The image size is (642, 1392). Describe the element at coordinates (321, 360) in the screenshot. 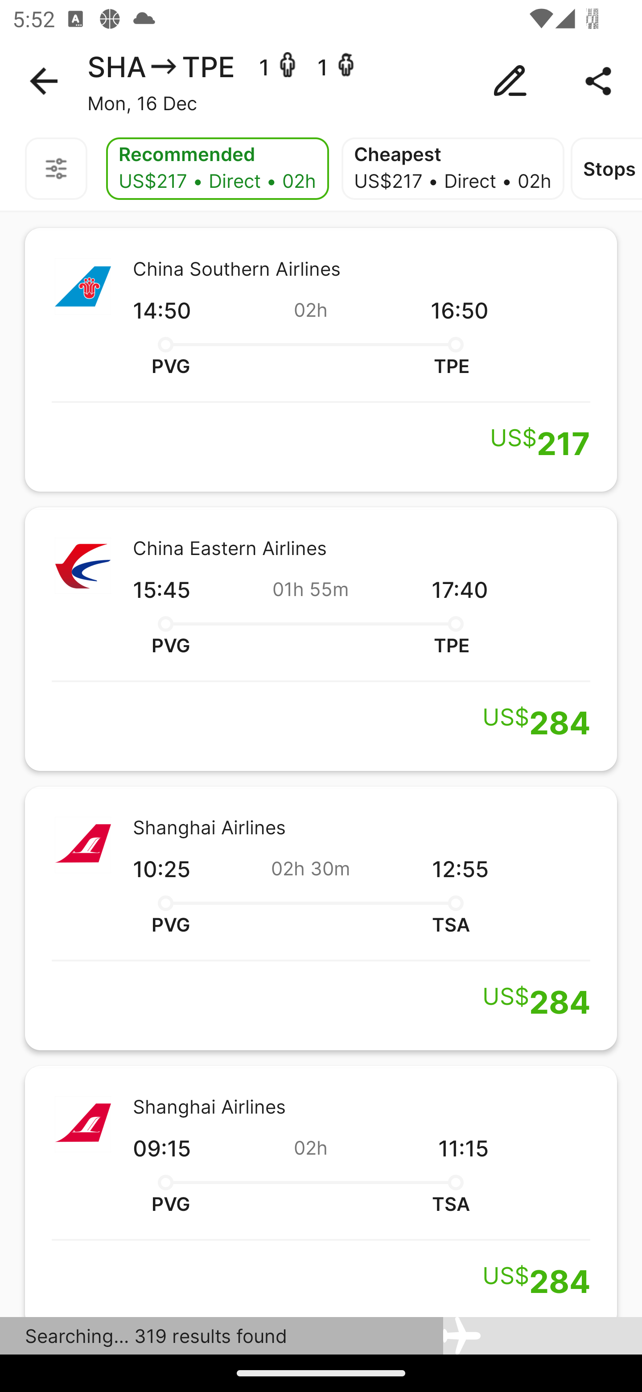

I see `China Southern Airlines 14:50 02h 16:50 PVG TPE` at that location.